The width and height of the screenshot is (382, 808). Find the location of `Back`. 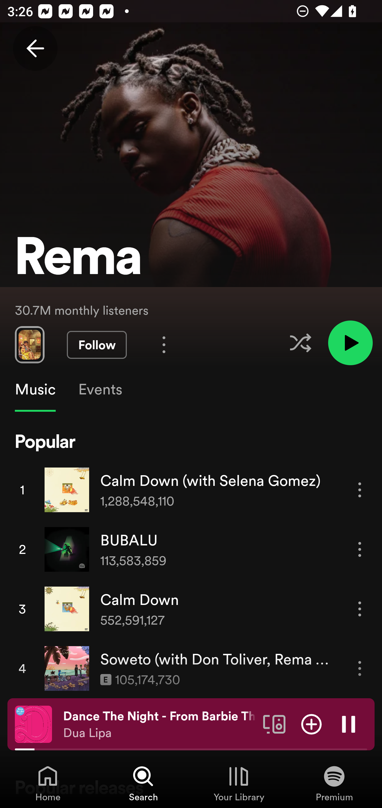

Back is located at coordinates (35, 48).